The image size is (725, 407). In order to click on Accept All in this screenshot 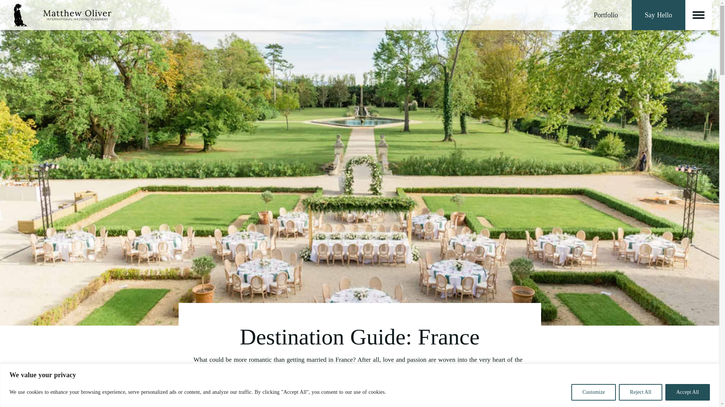, I will do `click(687, 392)`.